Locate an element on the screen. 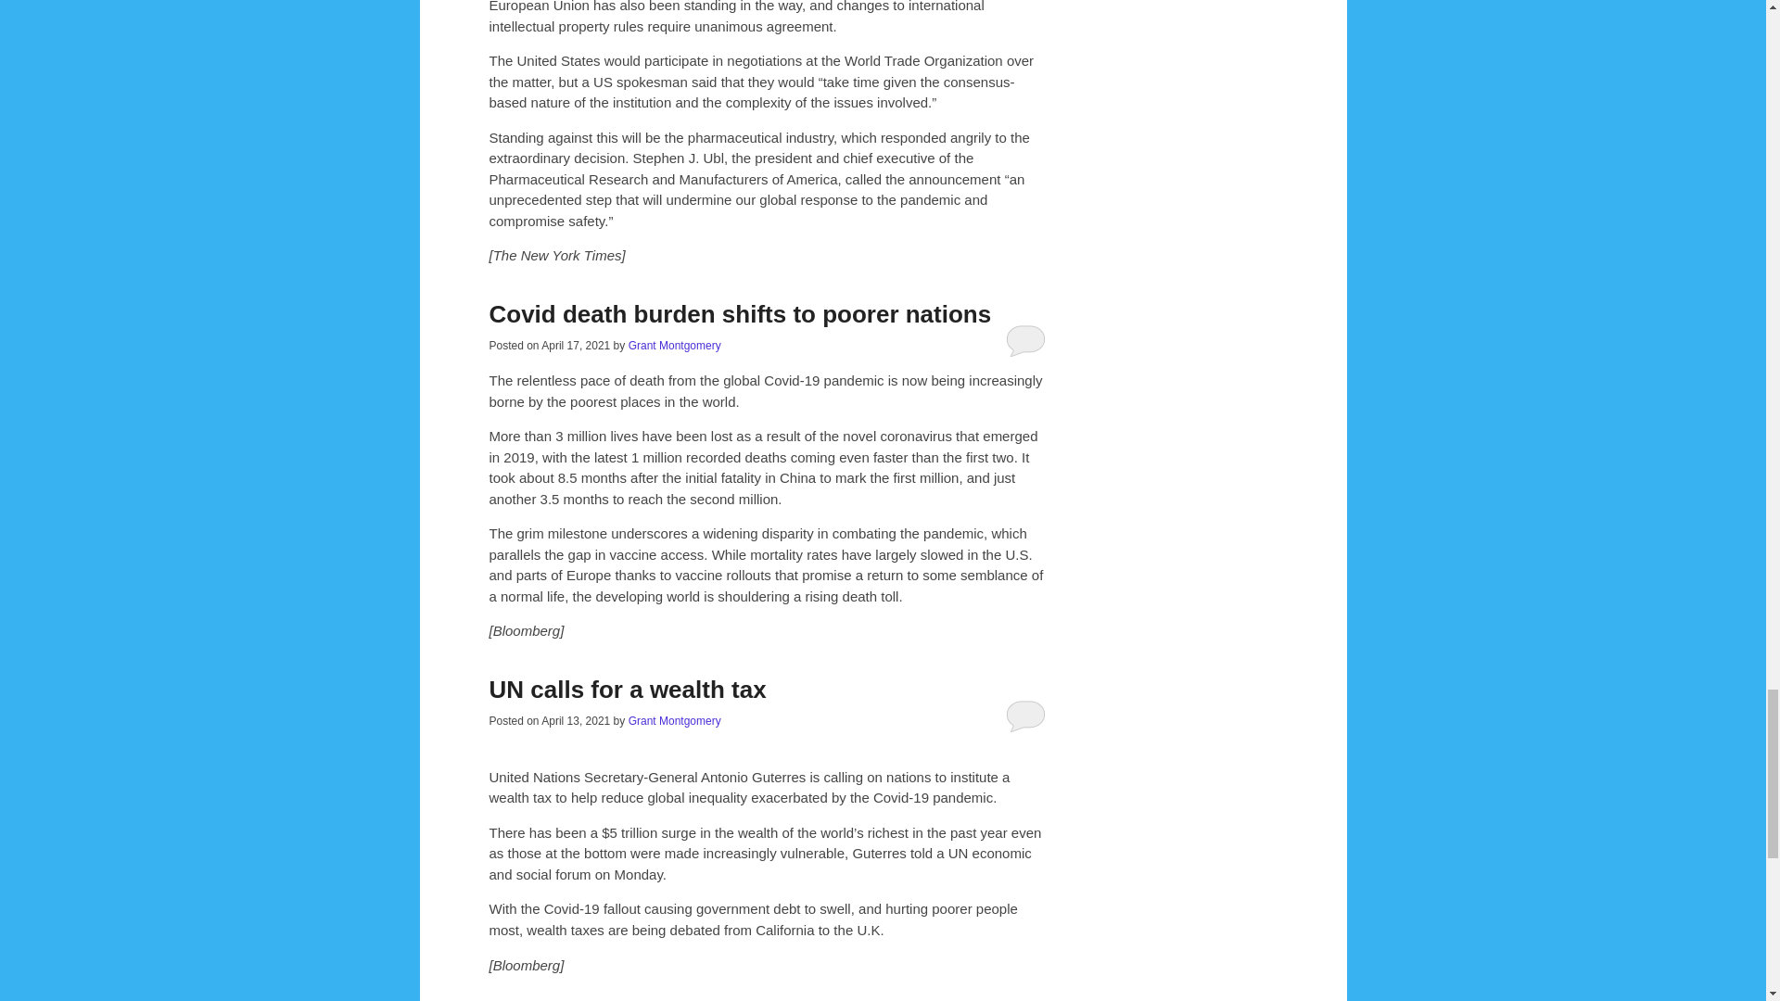  Posts by Grant Montgomery is located at coordinates (674, 346).